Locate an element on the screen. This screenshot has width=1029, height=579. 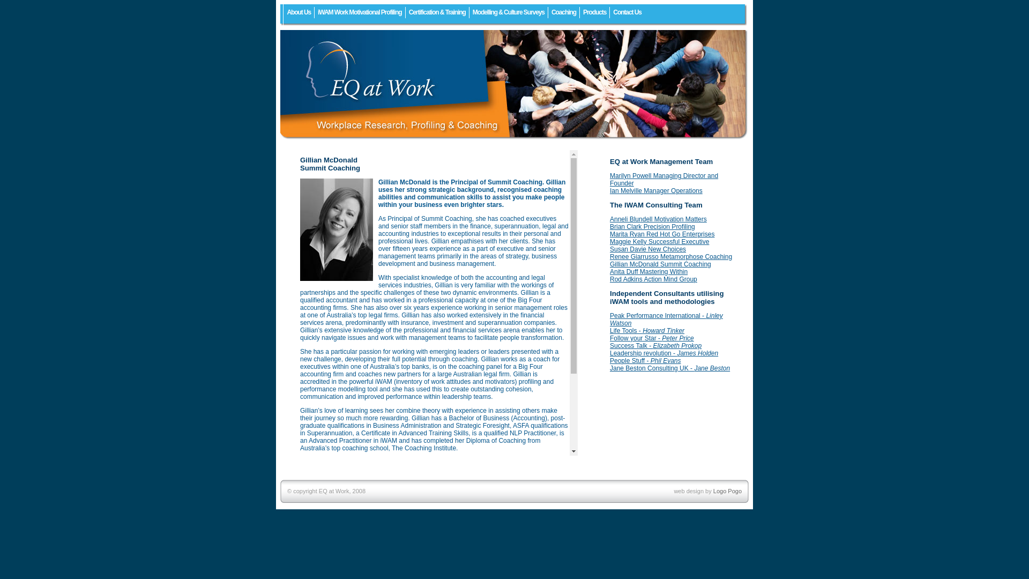
Success Talk - Elizabeth Prokop is located at coordinates (656, 346).